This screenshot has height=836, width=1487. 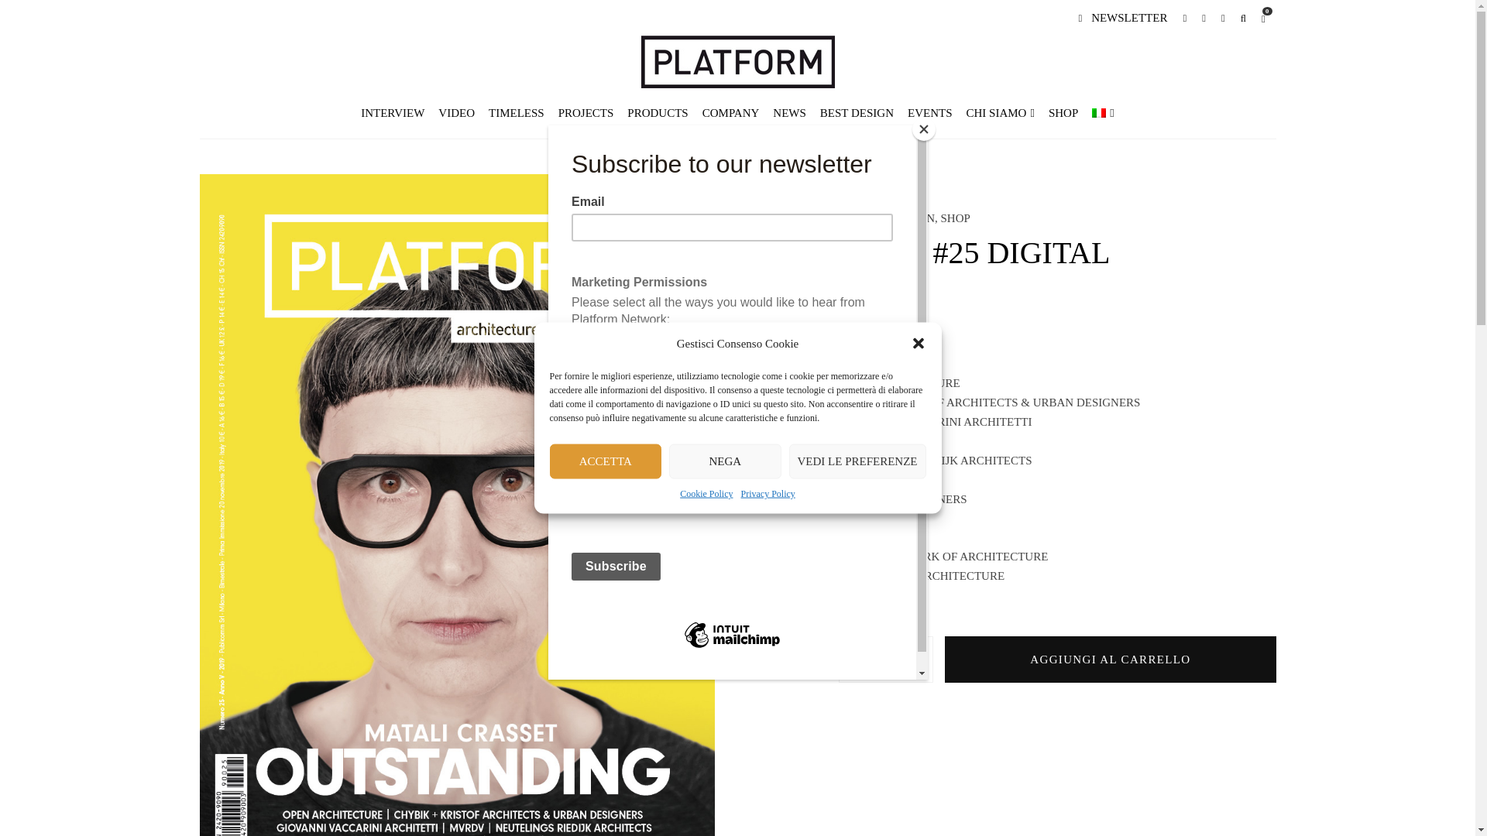 What do you see at coordinates (517, 113) in the screenshot?
I see `TIMELESS` at bounding box center [517, 113].